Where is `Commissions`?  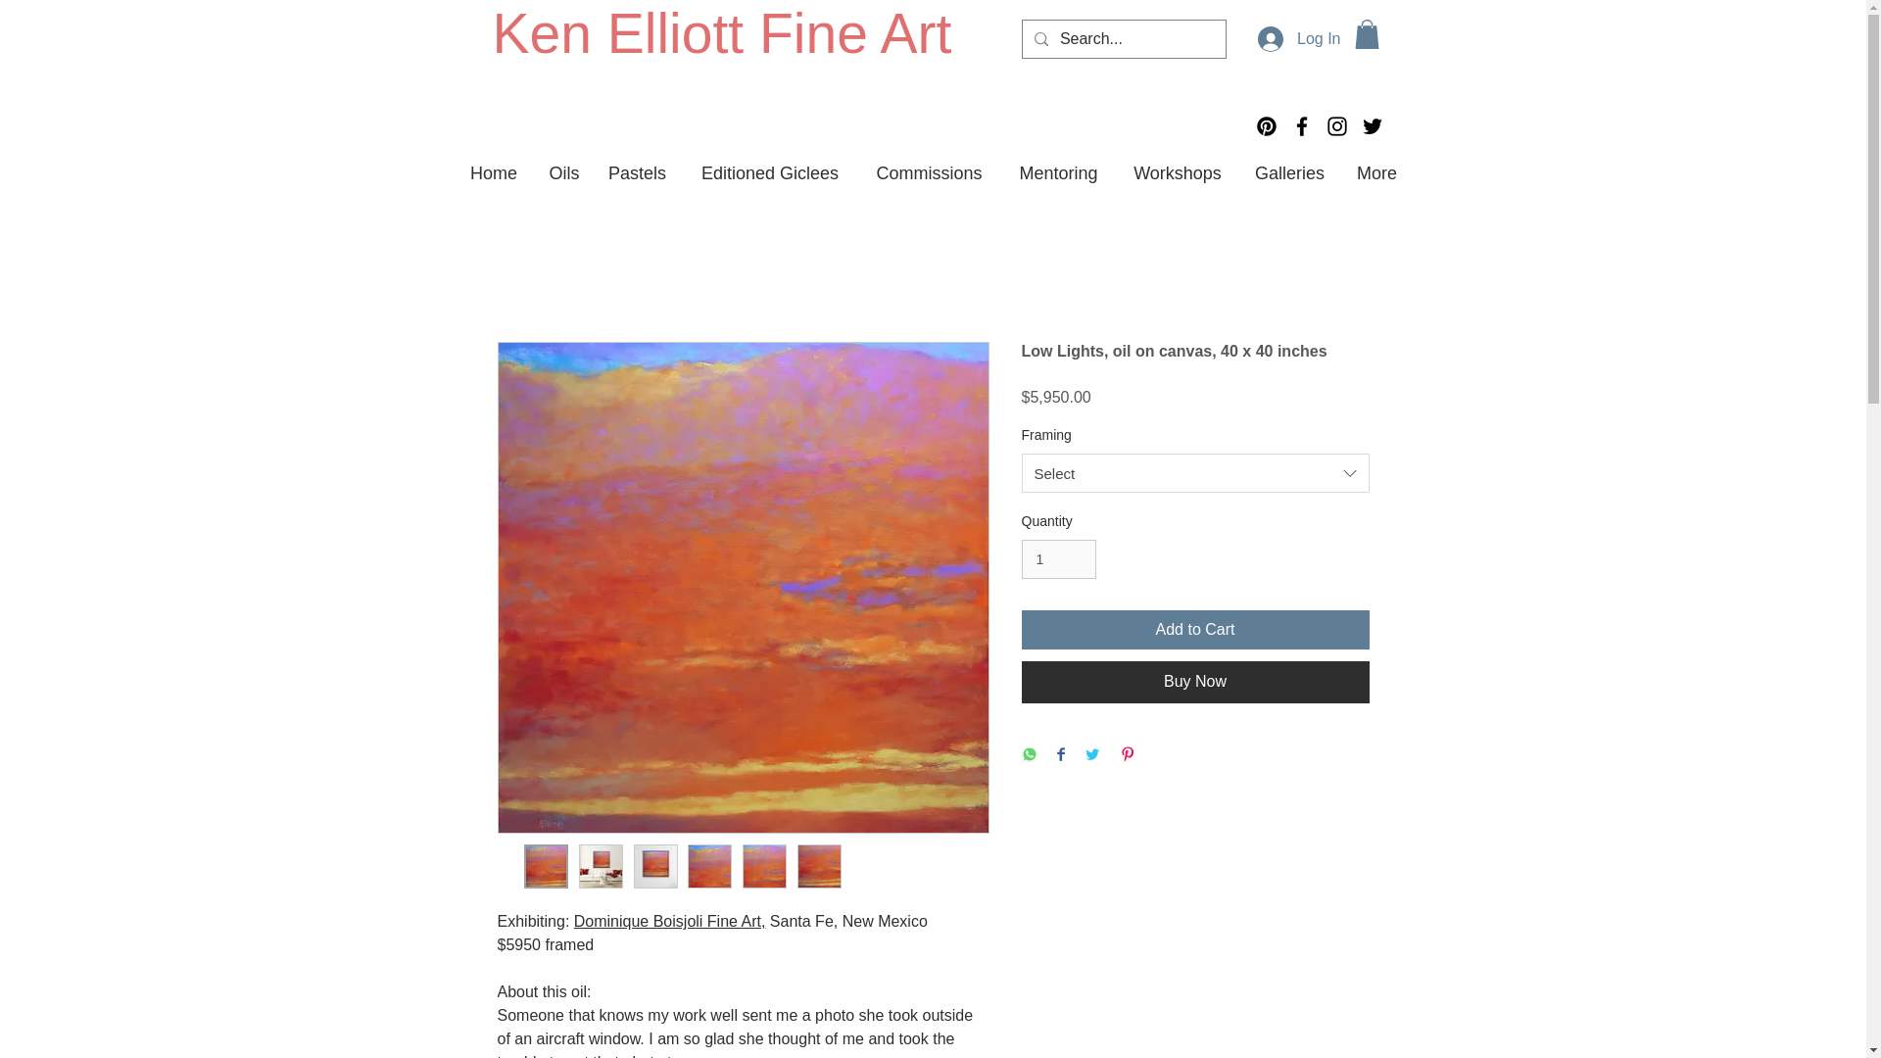 Commissions is located at coordinates (929, 172).